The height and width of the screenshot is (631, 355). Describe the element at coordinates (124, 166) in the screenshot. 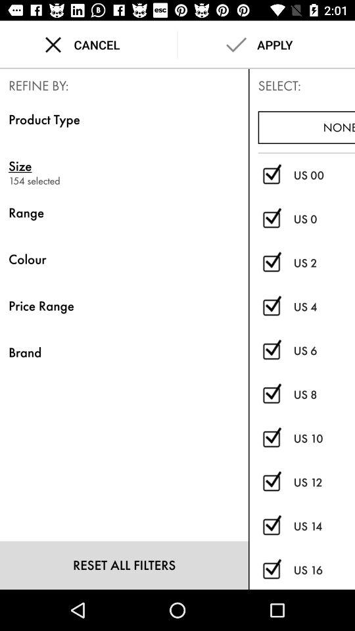

I see `choose size` at that location.